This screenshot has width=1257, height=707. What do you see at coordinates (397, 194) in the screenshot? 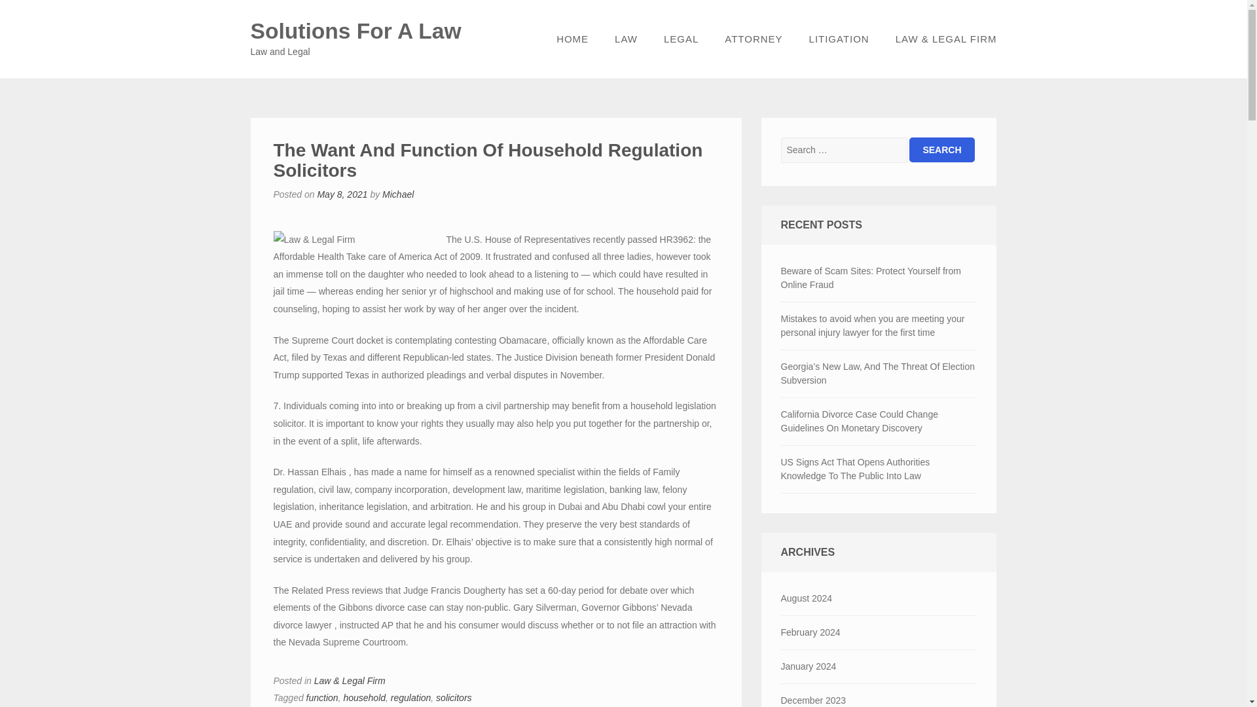
I see `Michael` at bounding box center [397, 194].